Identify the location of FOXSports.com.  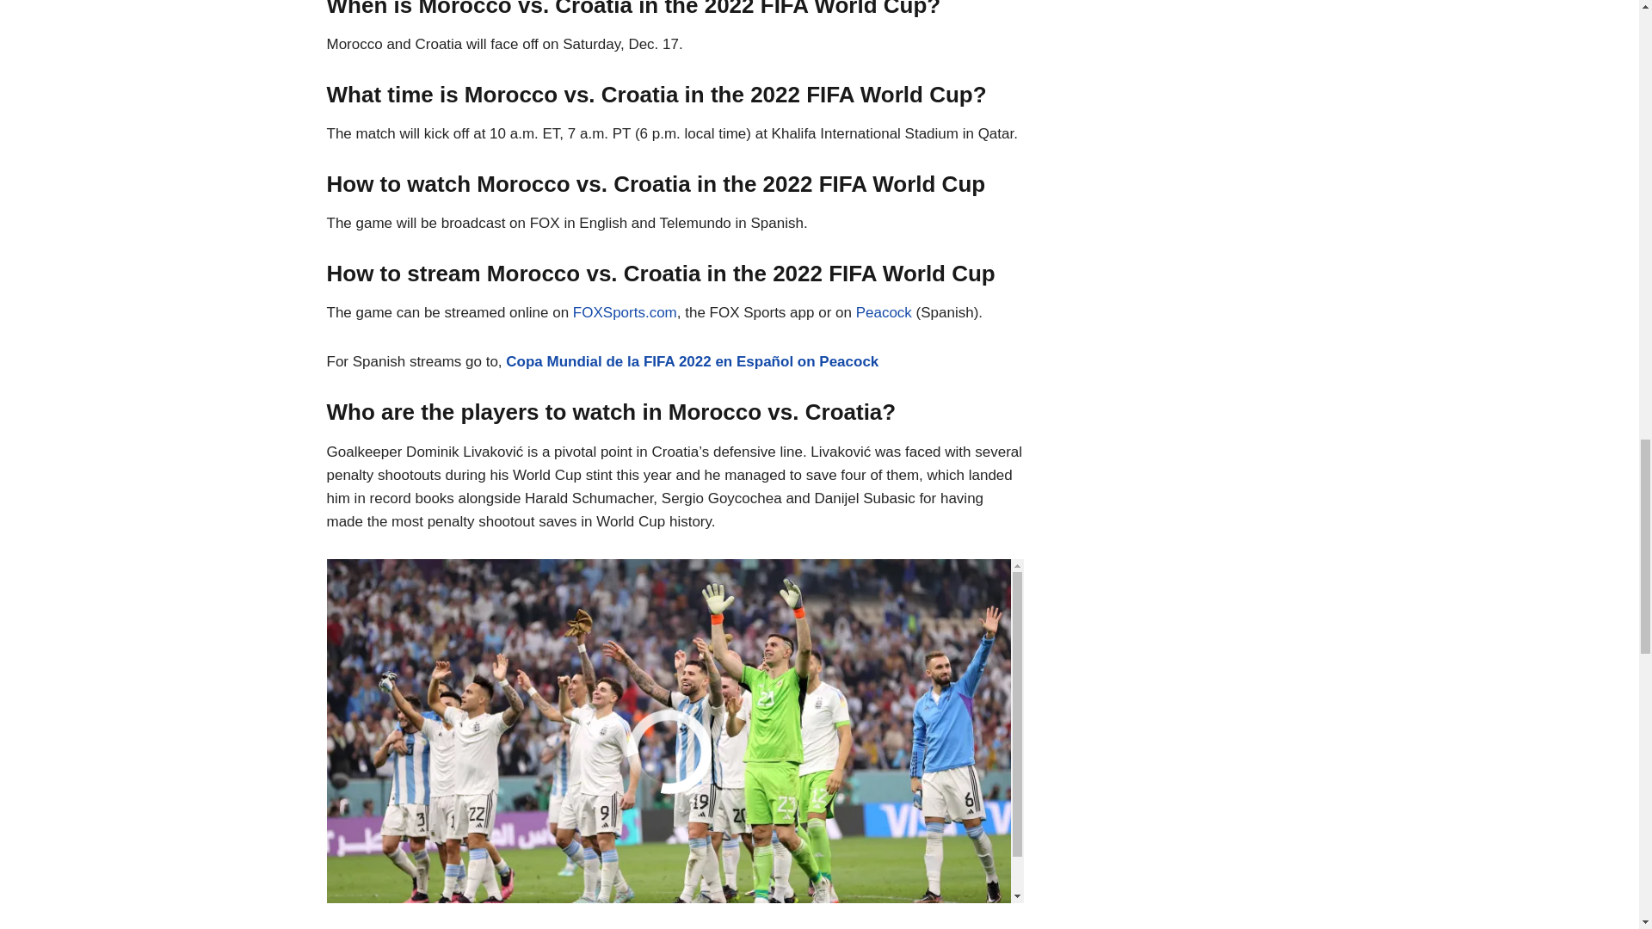
(625, 312).